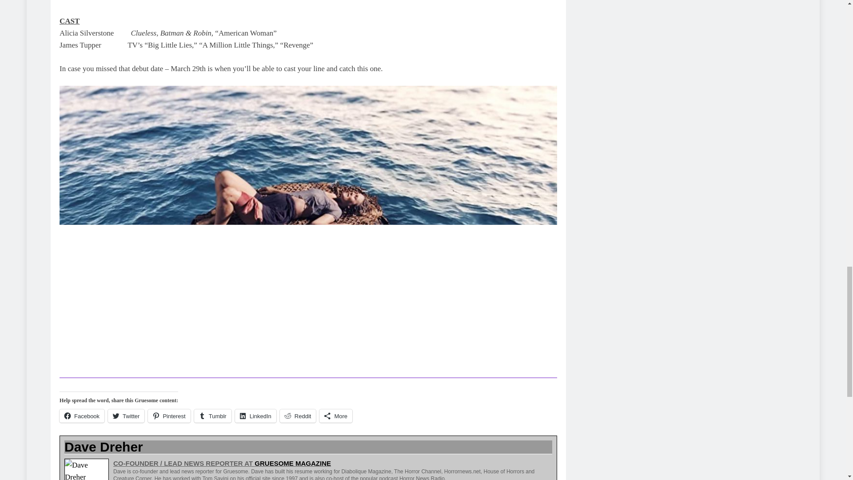 The width and height of the screenshot is (853, 480). I want to click on Click to share on LinkedIn, so click(256, 416).